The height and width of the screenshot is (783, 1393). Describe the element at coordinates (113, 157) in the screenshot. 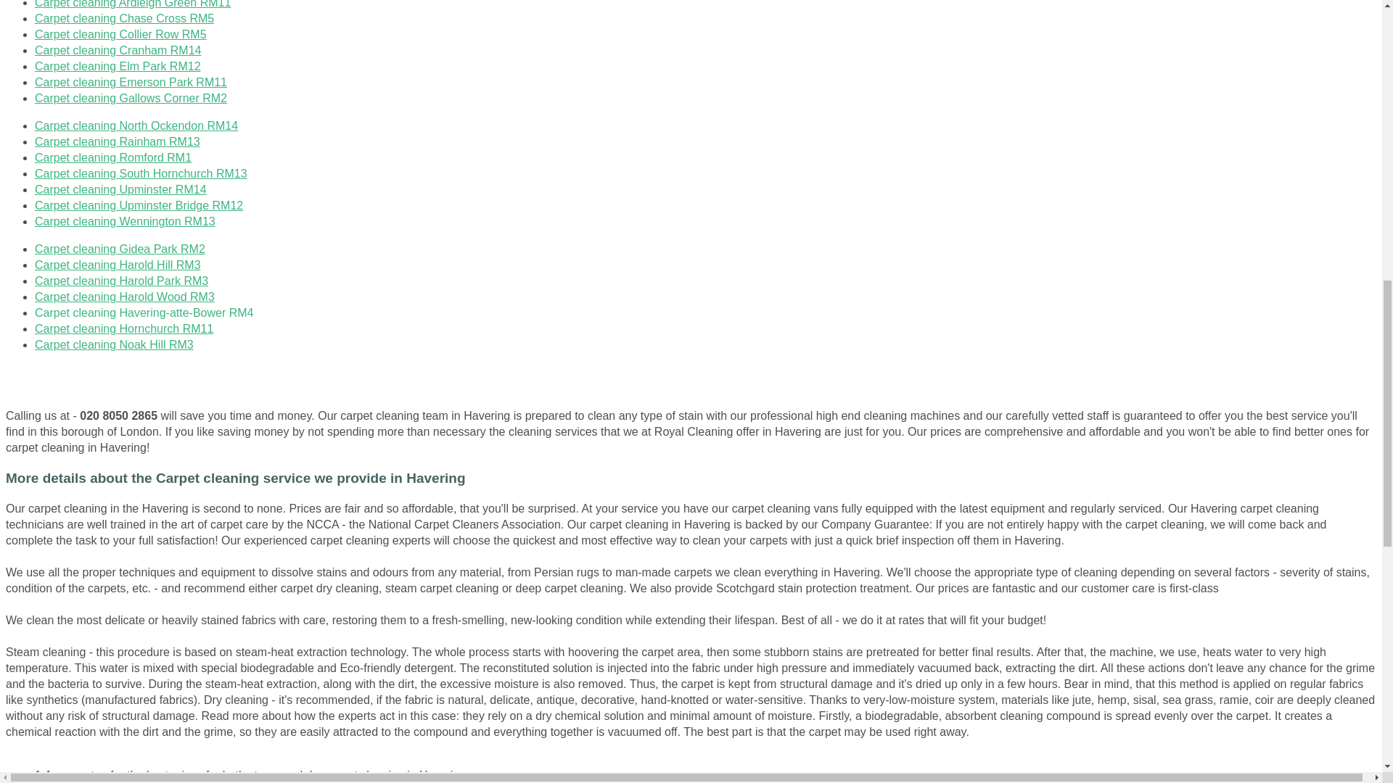

I see `Carpet cleaning Romford RM1` at that location.